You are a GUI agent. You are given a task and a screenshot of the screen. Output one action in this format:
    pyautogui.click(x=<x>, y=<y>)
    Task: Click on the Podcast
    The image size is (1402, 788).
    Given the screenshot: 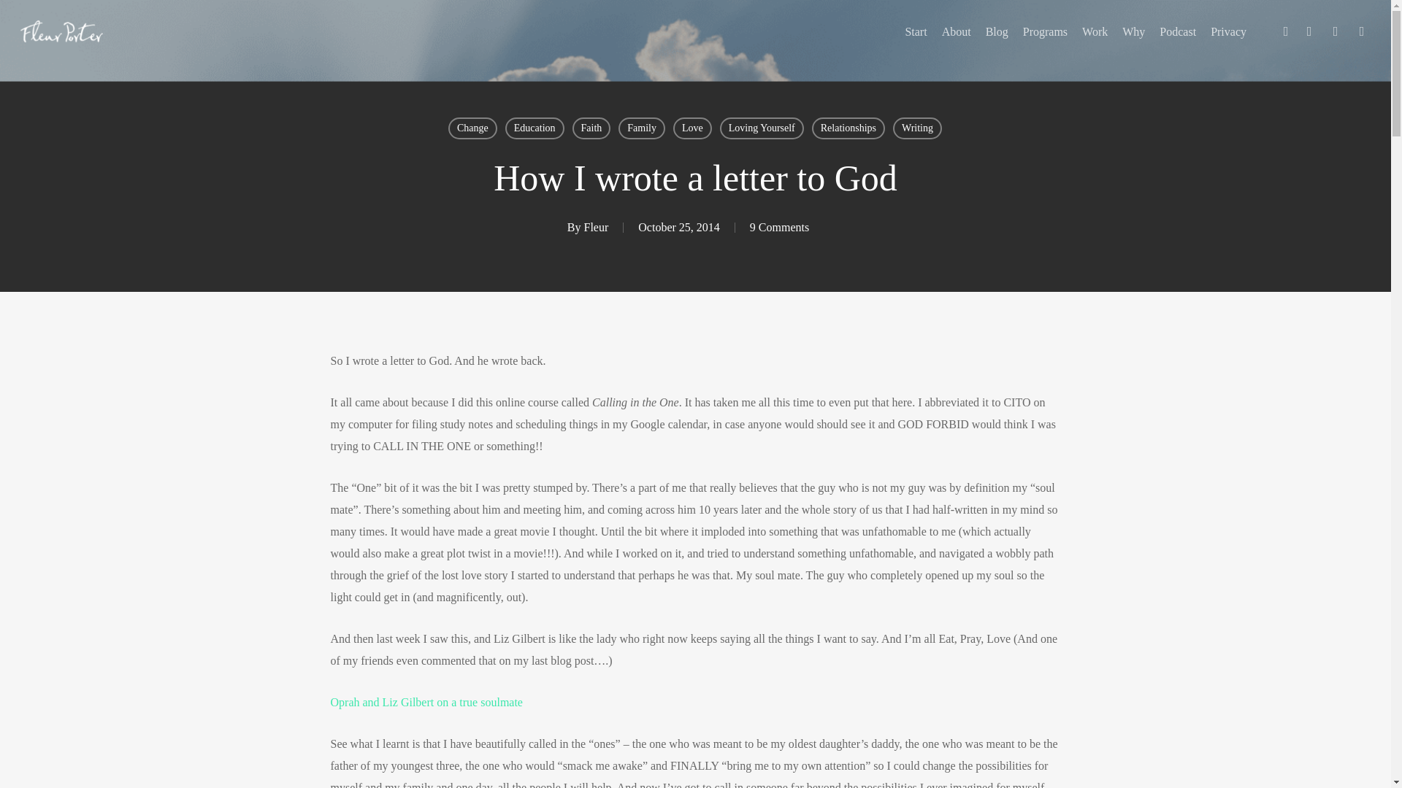 What is the action you would take?
    pyautogui.click(x=1177, y=31)
    